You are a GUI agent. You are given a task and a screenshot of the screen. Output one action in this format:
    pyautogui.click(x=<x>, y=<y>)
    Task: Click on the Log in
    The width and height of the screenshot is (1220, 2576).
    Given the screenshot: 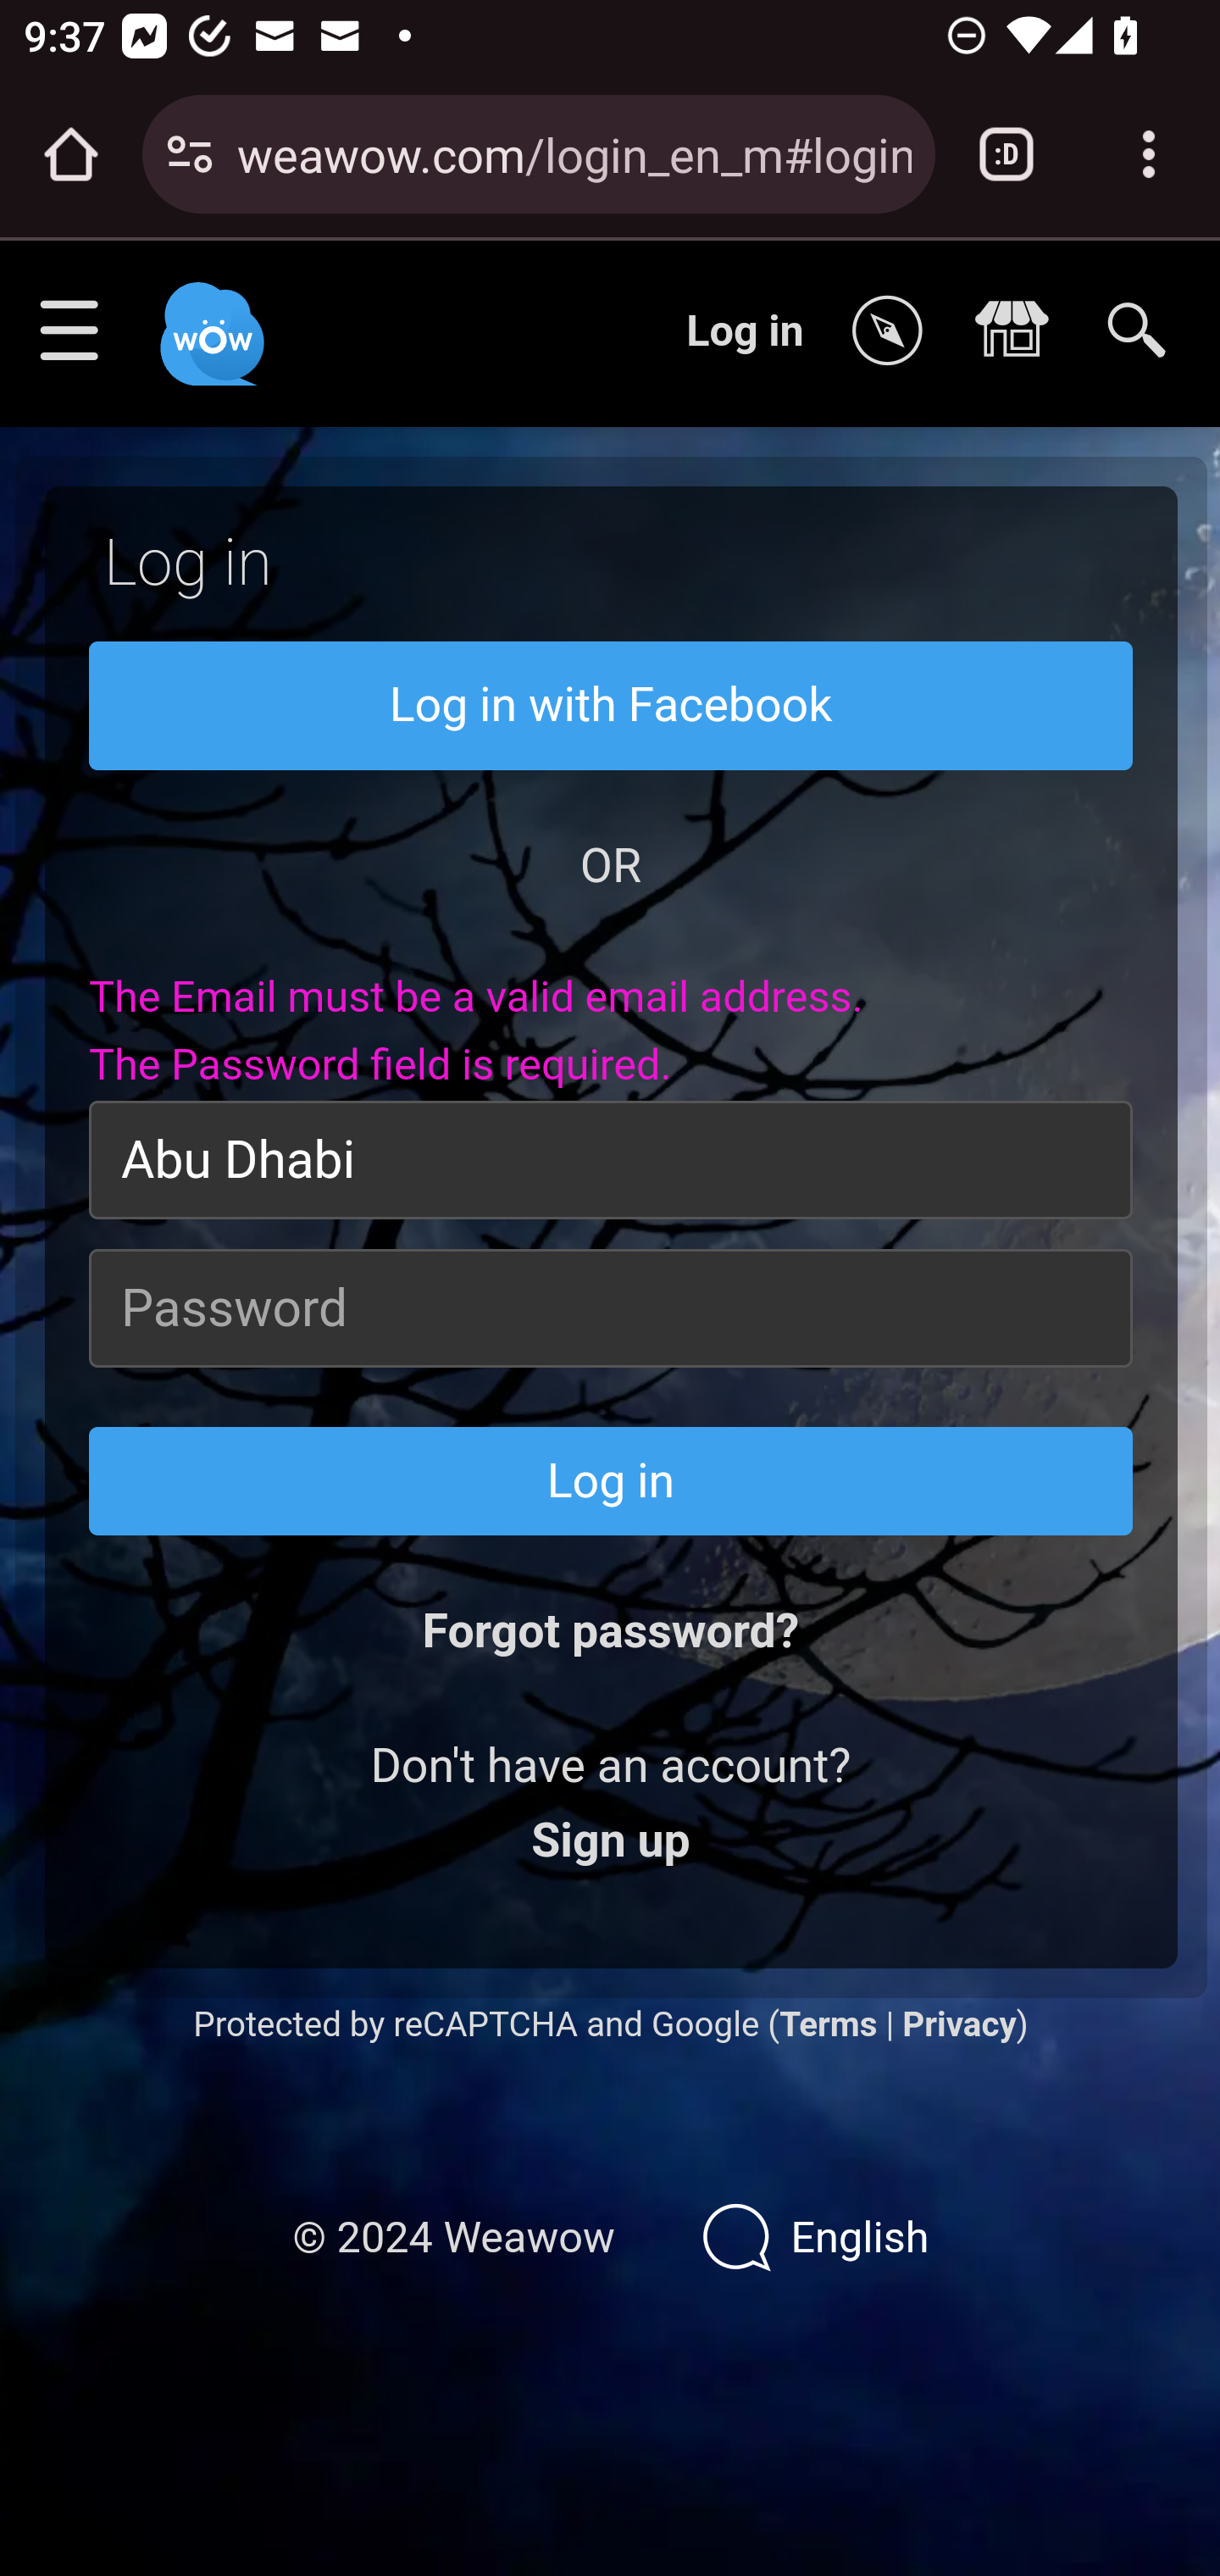 What is the action you would take?
    pyautogui.click(x=746, y=330)
    